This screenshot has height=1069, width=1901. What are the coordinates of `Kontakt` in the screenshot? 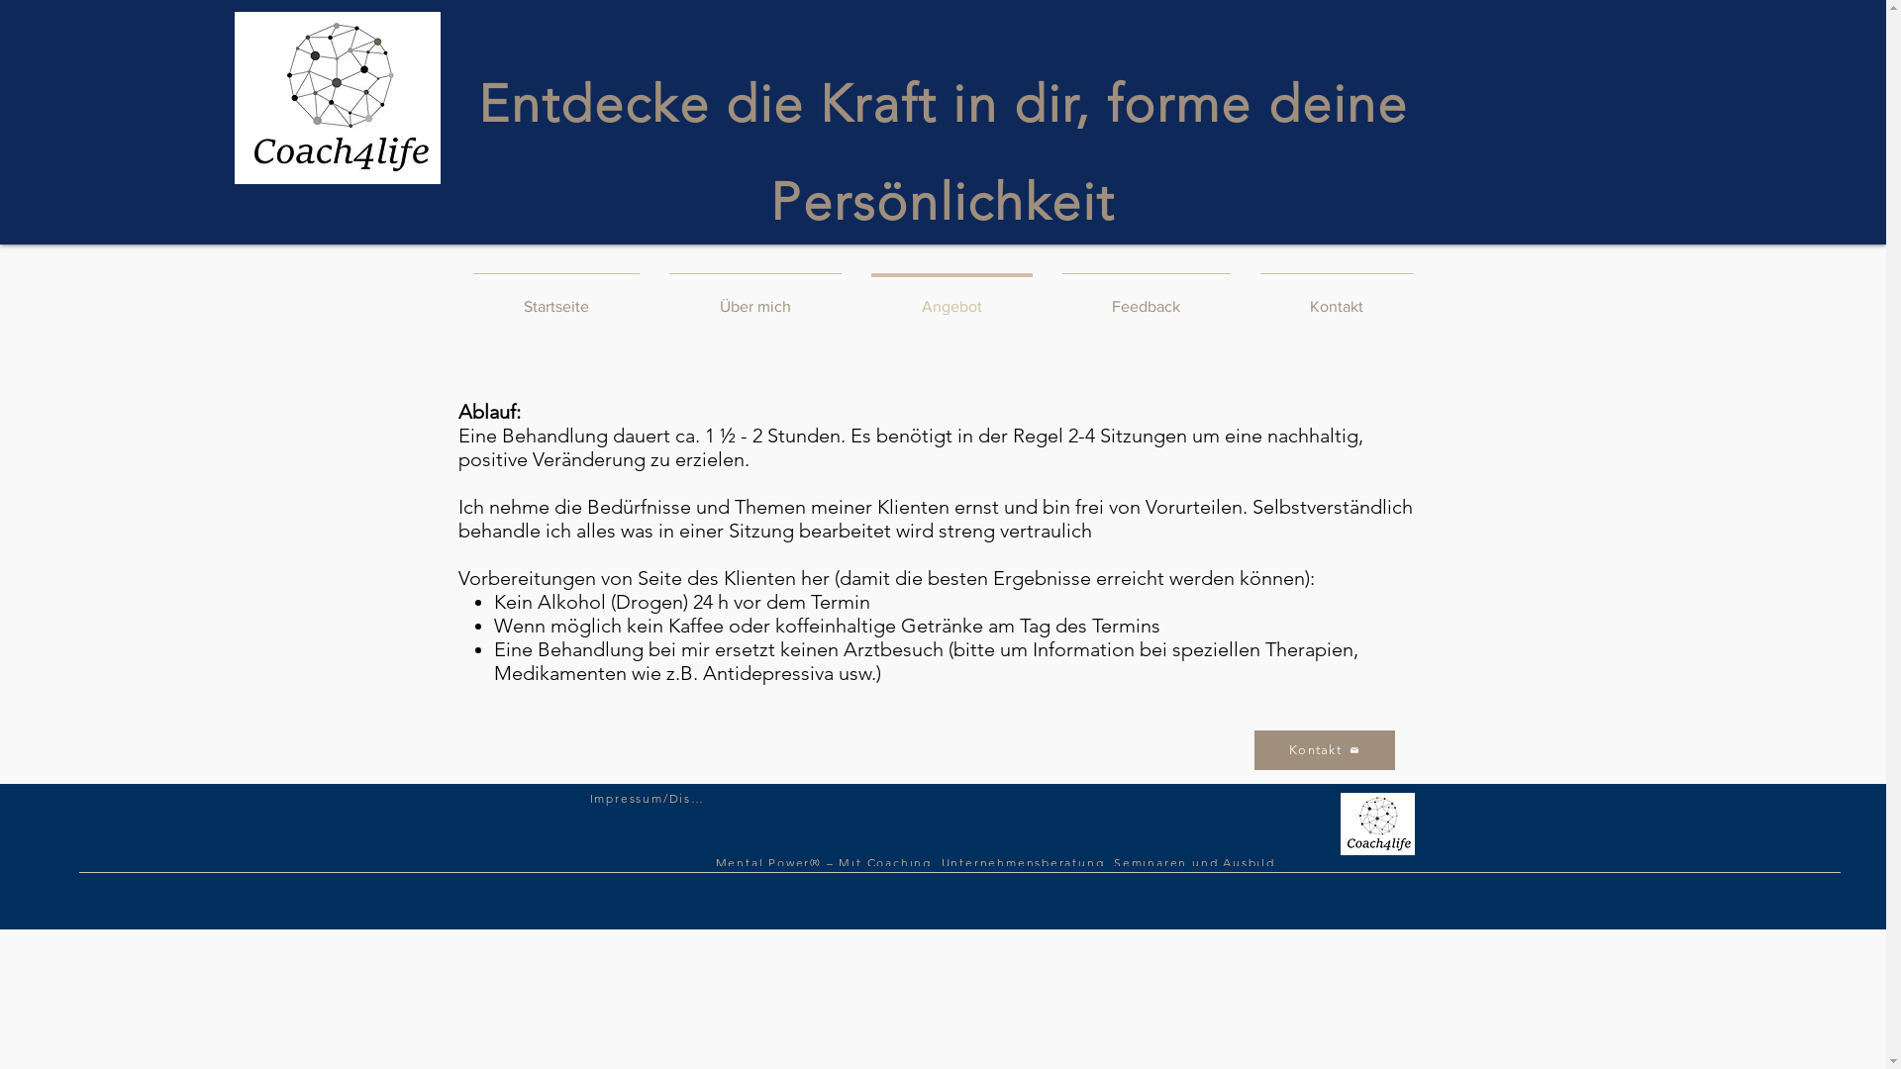 It's located at (1337, 298).